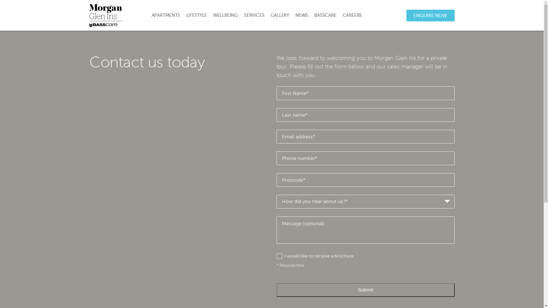 This screenshot has height=308, width=548. What do you see at coordinates (325, 15) in the screenshot?
I see `BASSCARE` at bounding box center [325, 15].